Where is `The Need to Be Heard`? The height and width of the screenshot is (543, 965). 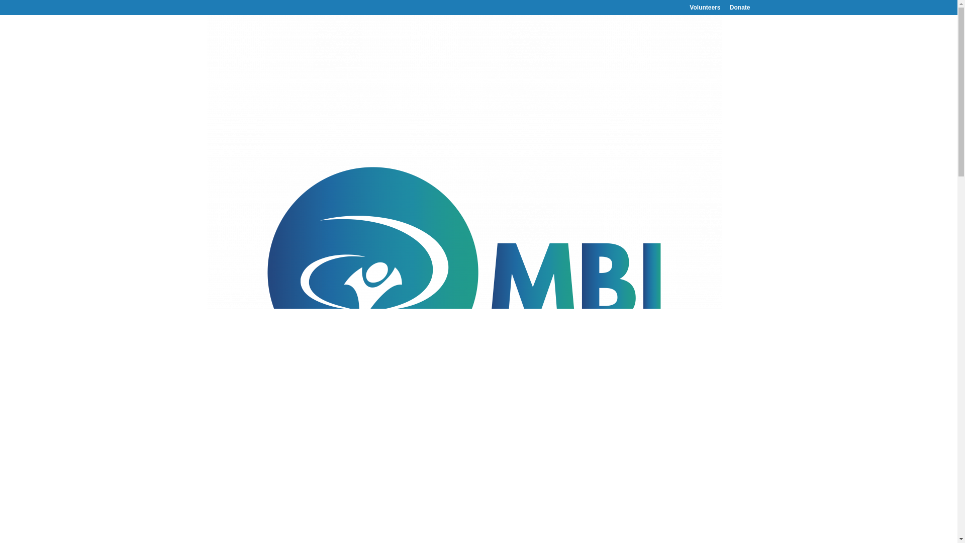 The Need to Be Heard is located at coordinates (696, 309).